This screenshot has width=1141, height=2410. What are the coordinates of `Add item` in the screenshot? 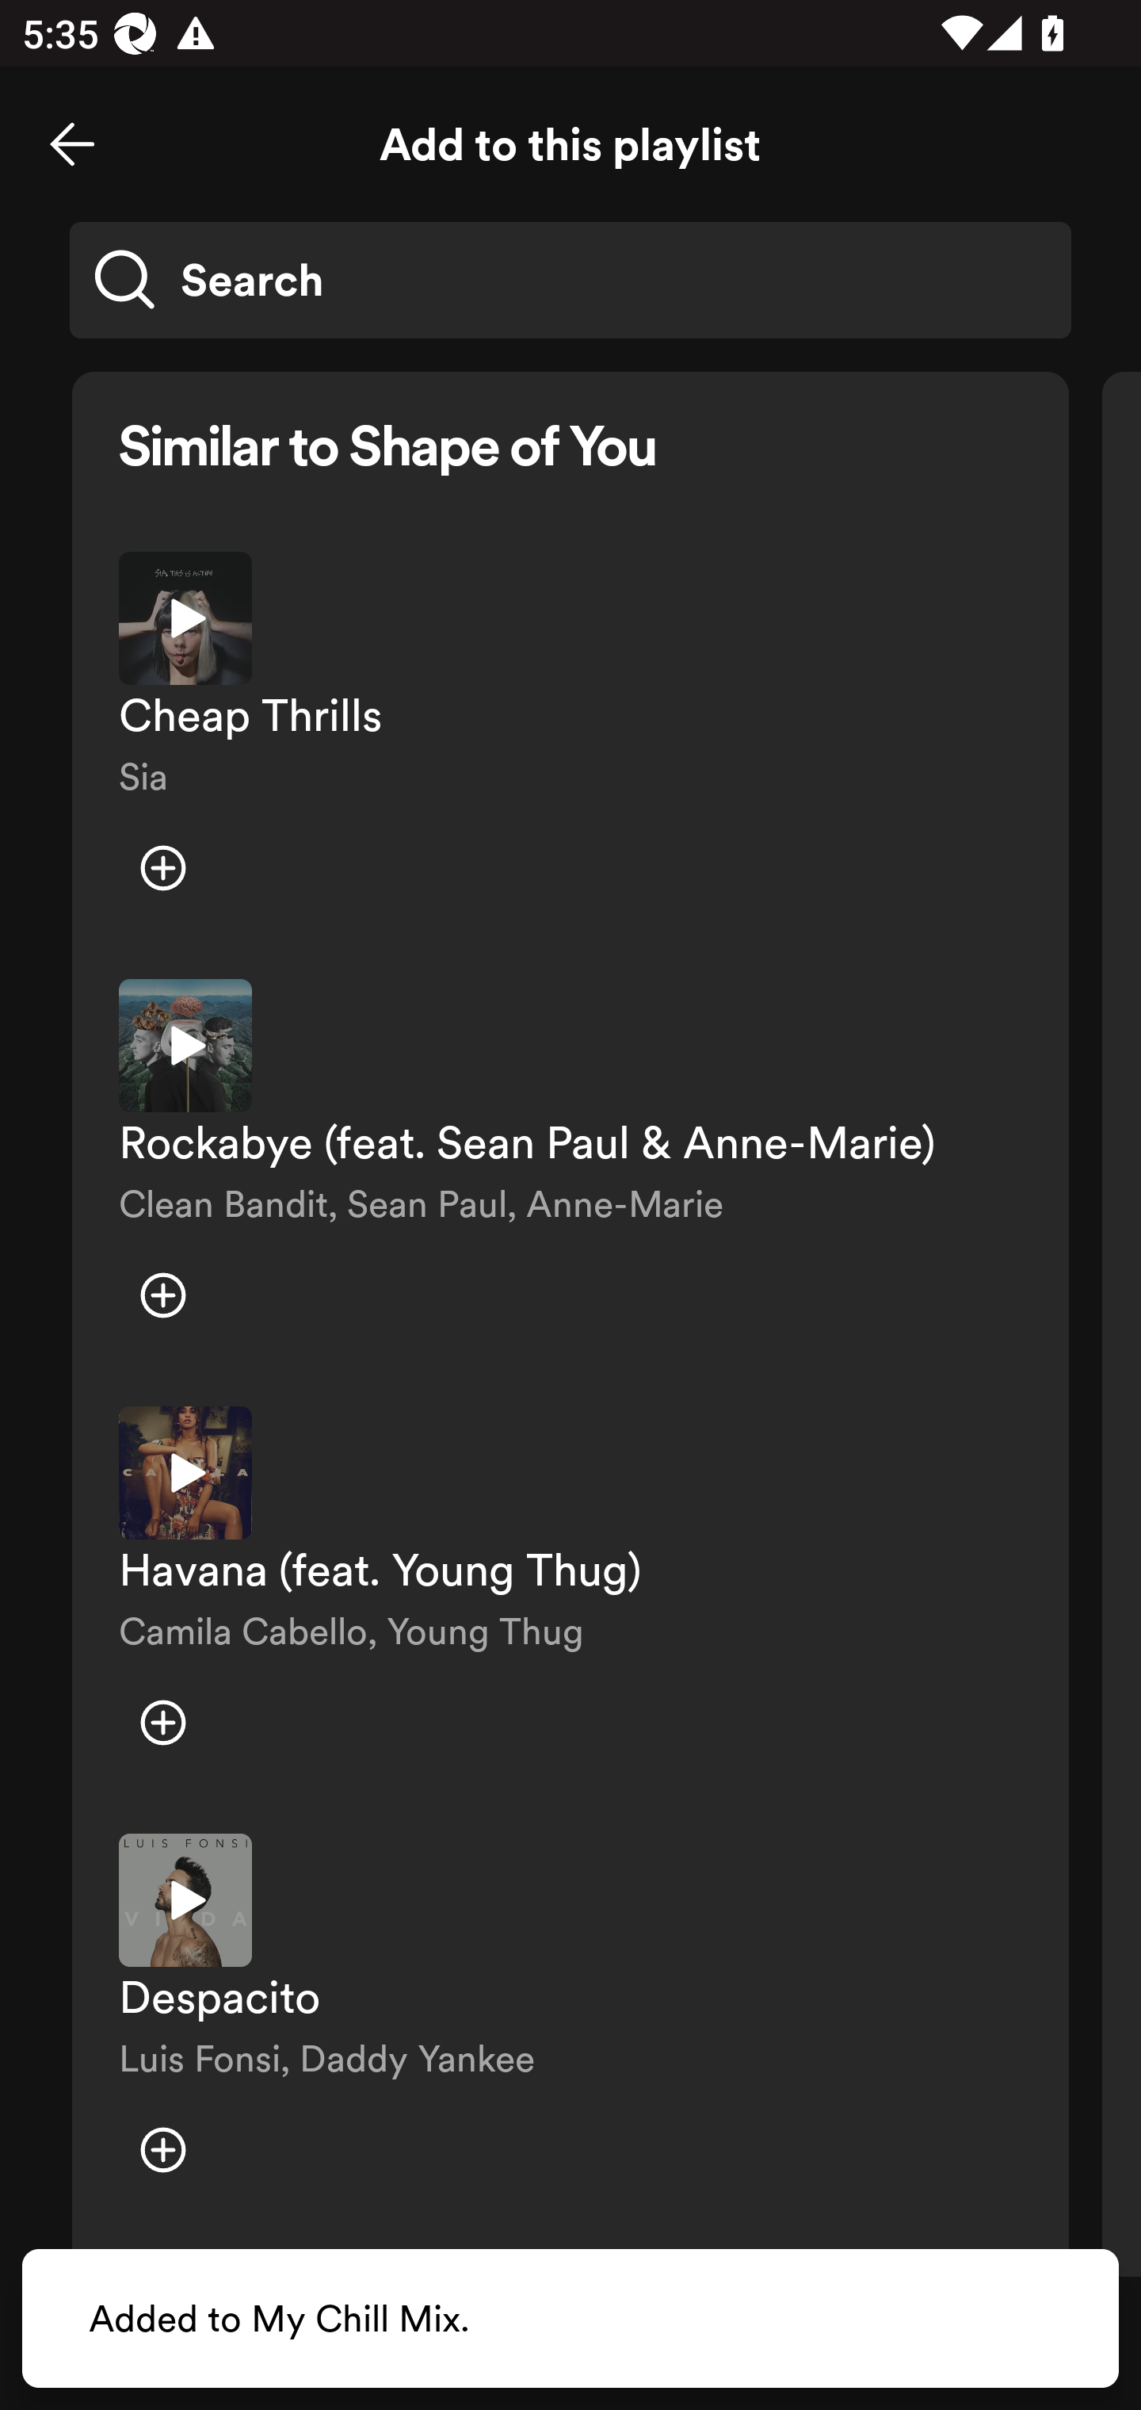 It's located at (163, 1295).